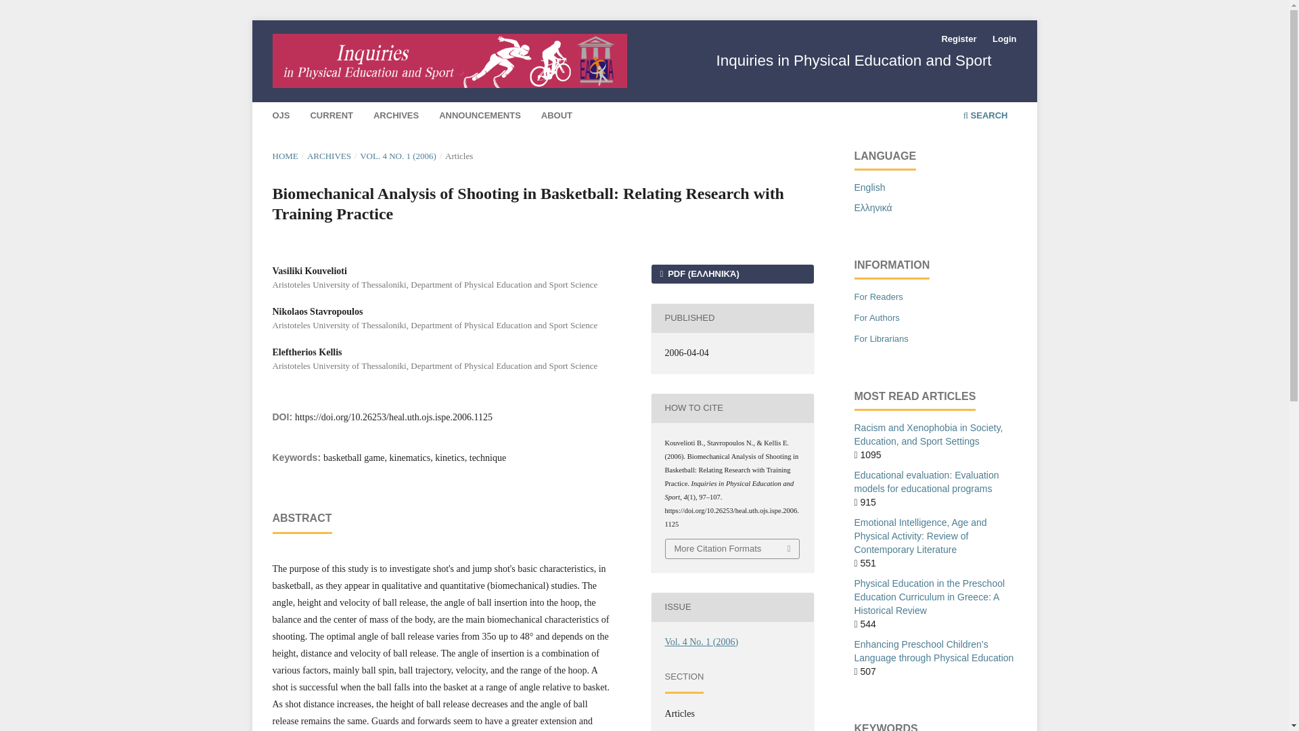 The height and width of the screenshot is (731, 1299). Describe the element at coordinates (985, 117) in the screenshot. I see `SEARCH` at that location.